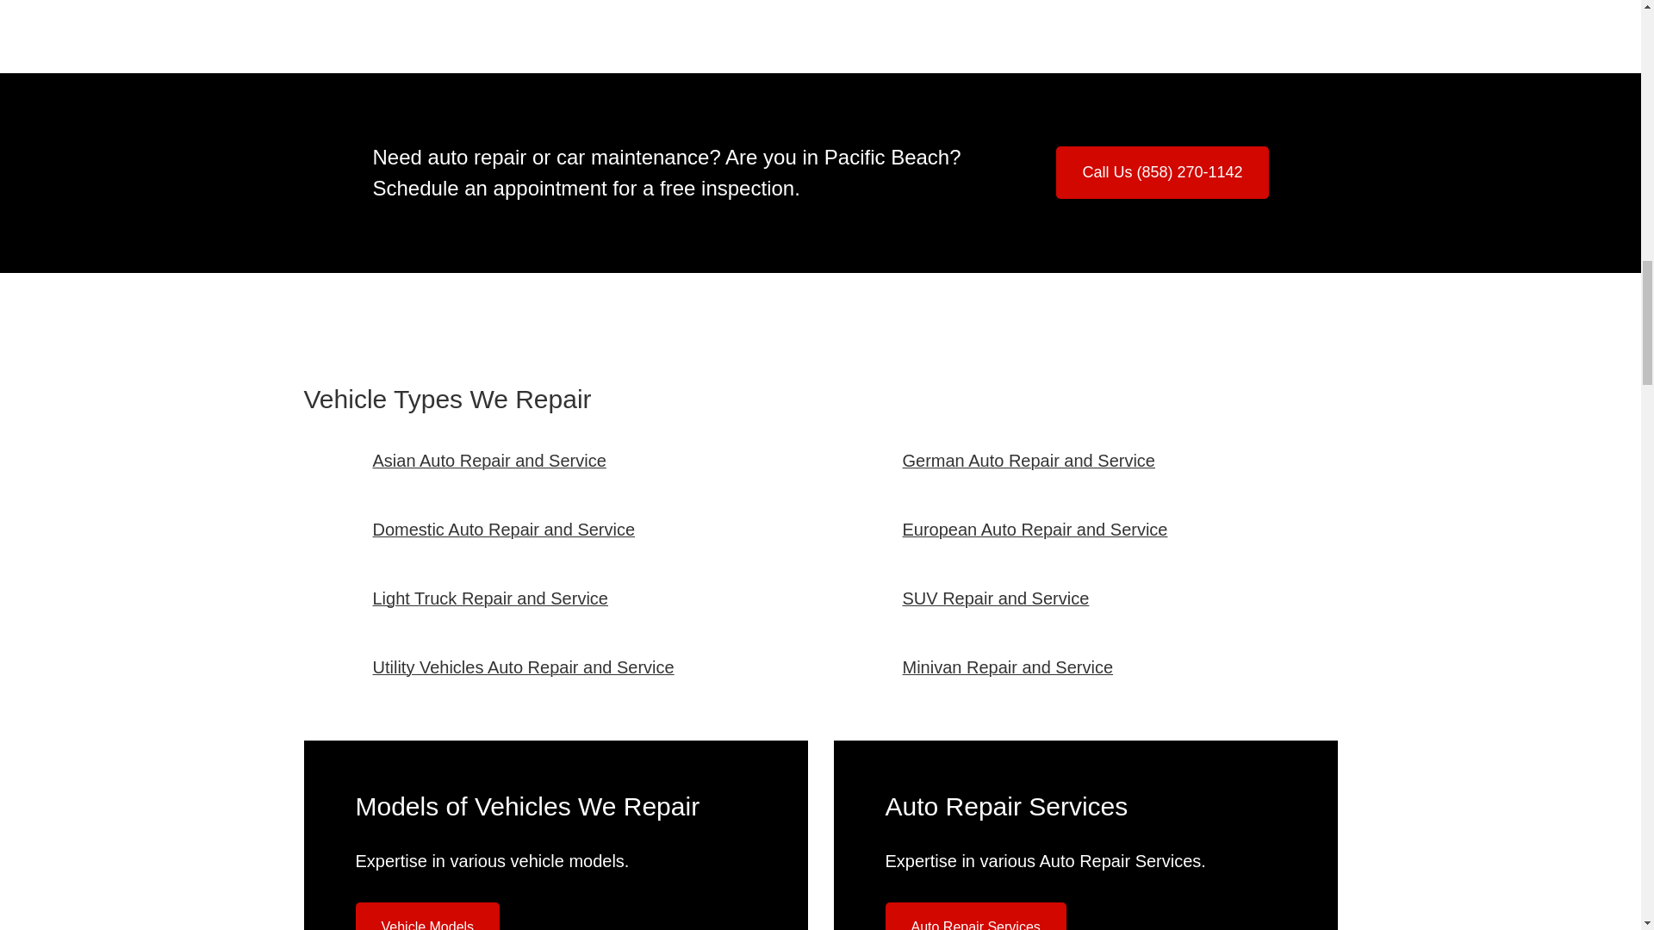 The image size is (1654, 930). I want to click on SUV Repair and Service, so click(996, 598).